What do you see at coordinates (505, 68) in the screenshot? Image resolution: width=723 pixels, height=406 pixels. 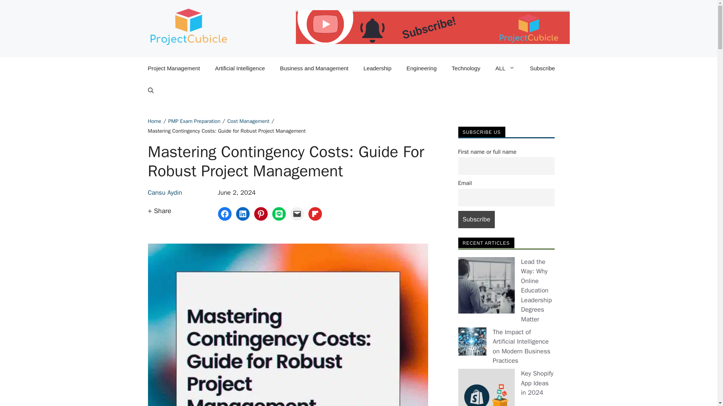 I see `ALL` at bounding box center [505, 68].